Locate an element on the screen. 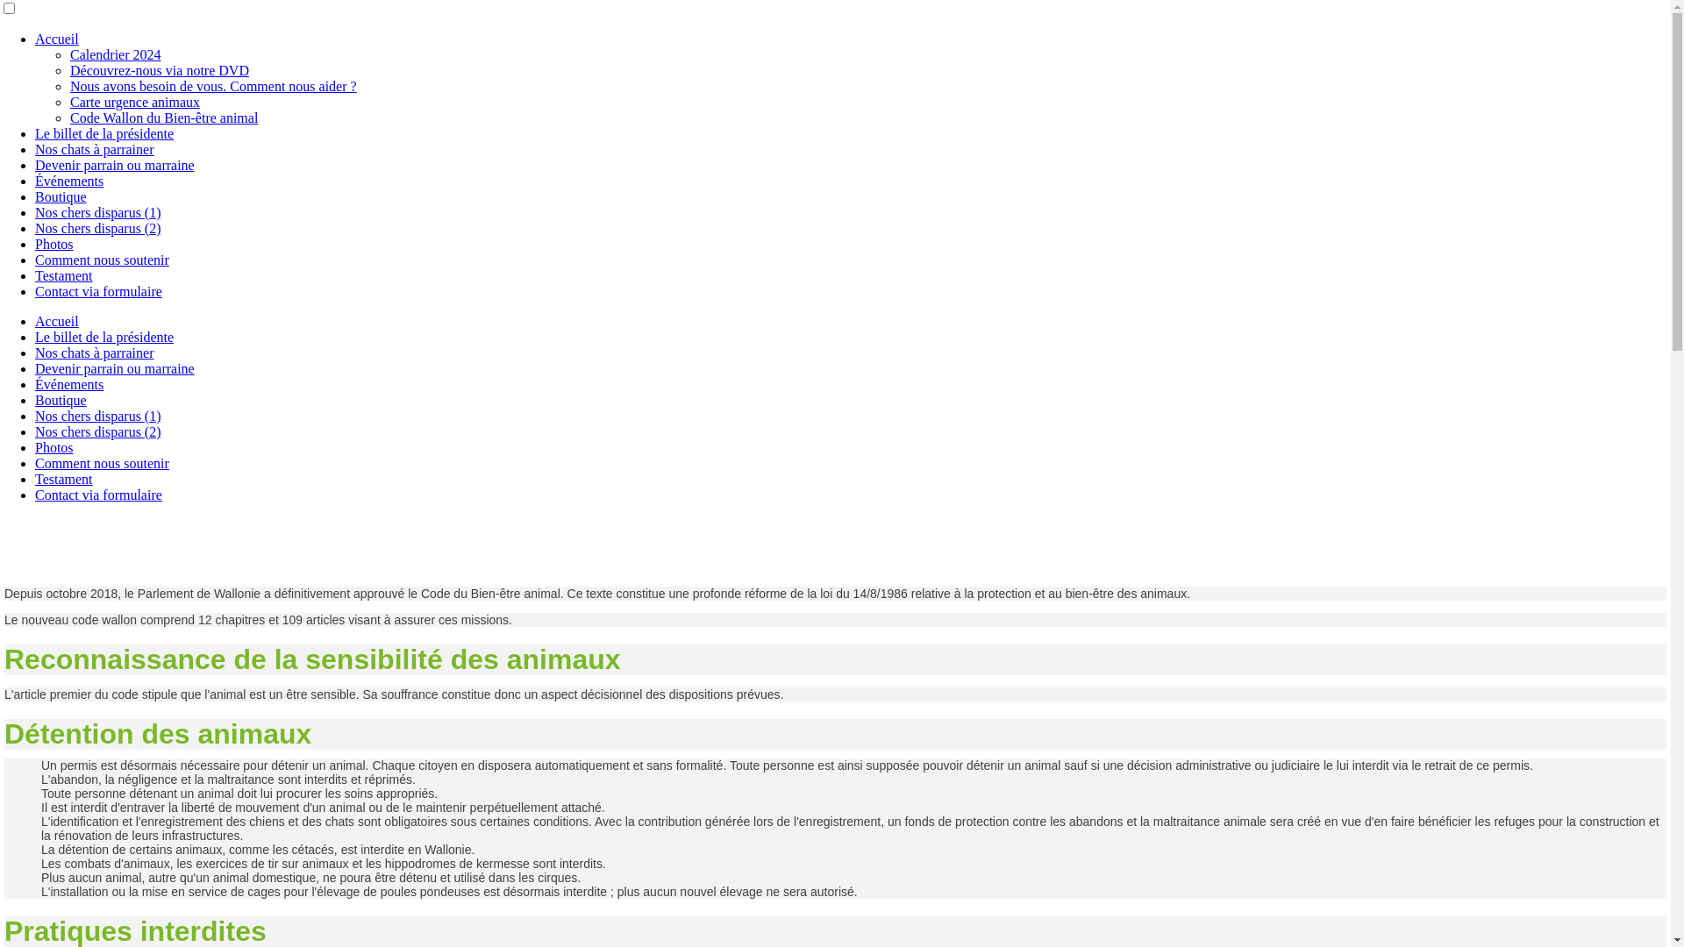 The width and height of the screenshot is (1684, 947). Photos is located at coordinates (54, 244).